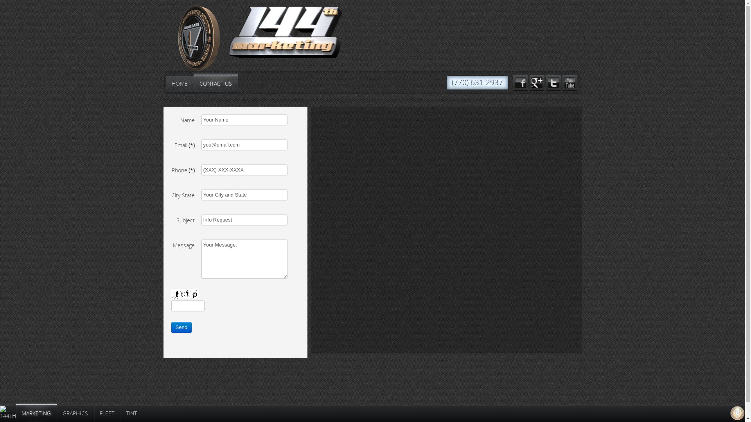 The image size is (751, 422). I want to click on 144th 3D Coin, so click(192, 40).